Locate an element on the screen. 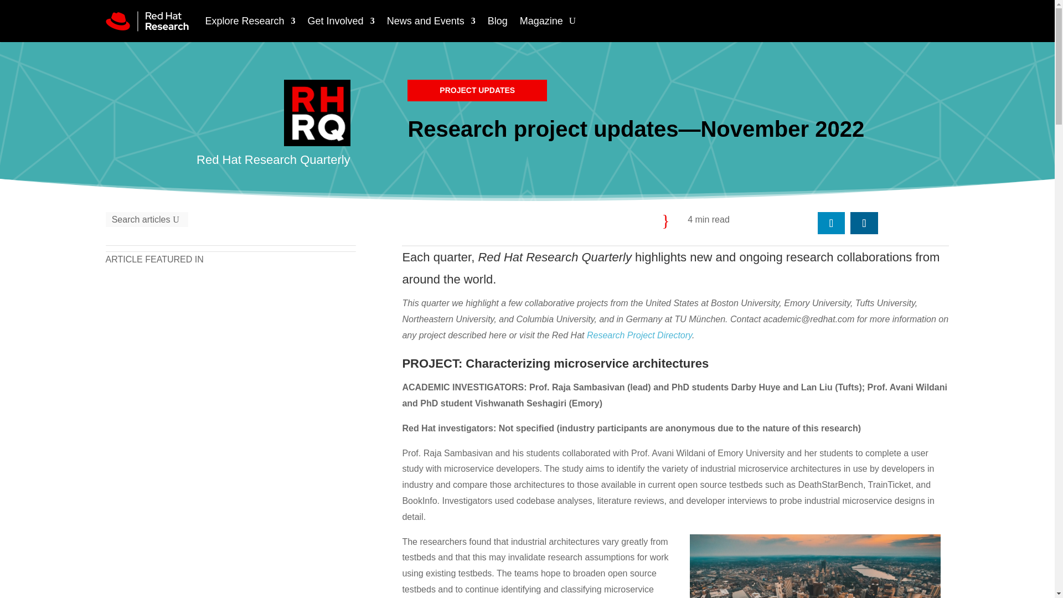  Get Involved is located at coordinates (341, 21).